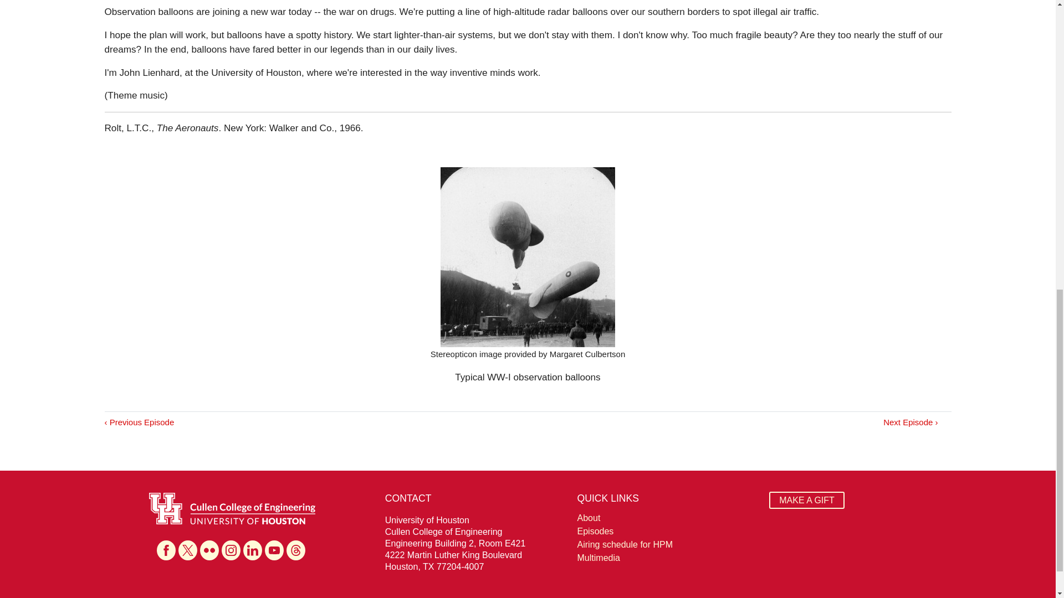 Image resolution: width=1064 pixels, height=598 pixels. What do you see at coordinates (667, 518) in the screenshot?
I see `About` at bounding box center [667, 518].